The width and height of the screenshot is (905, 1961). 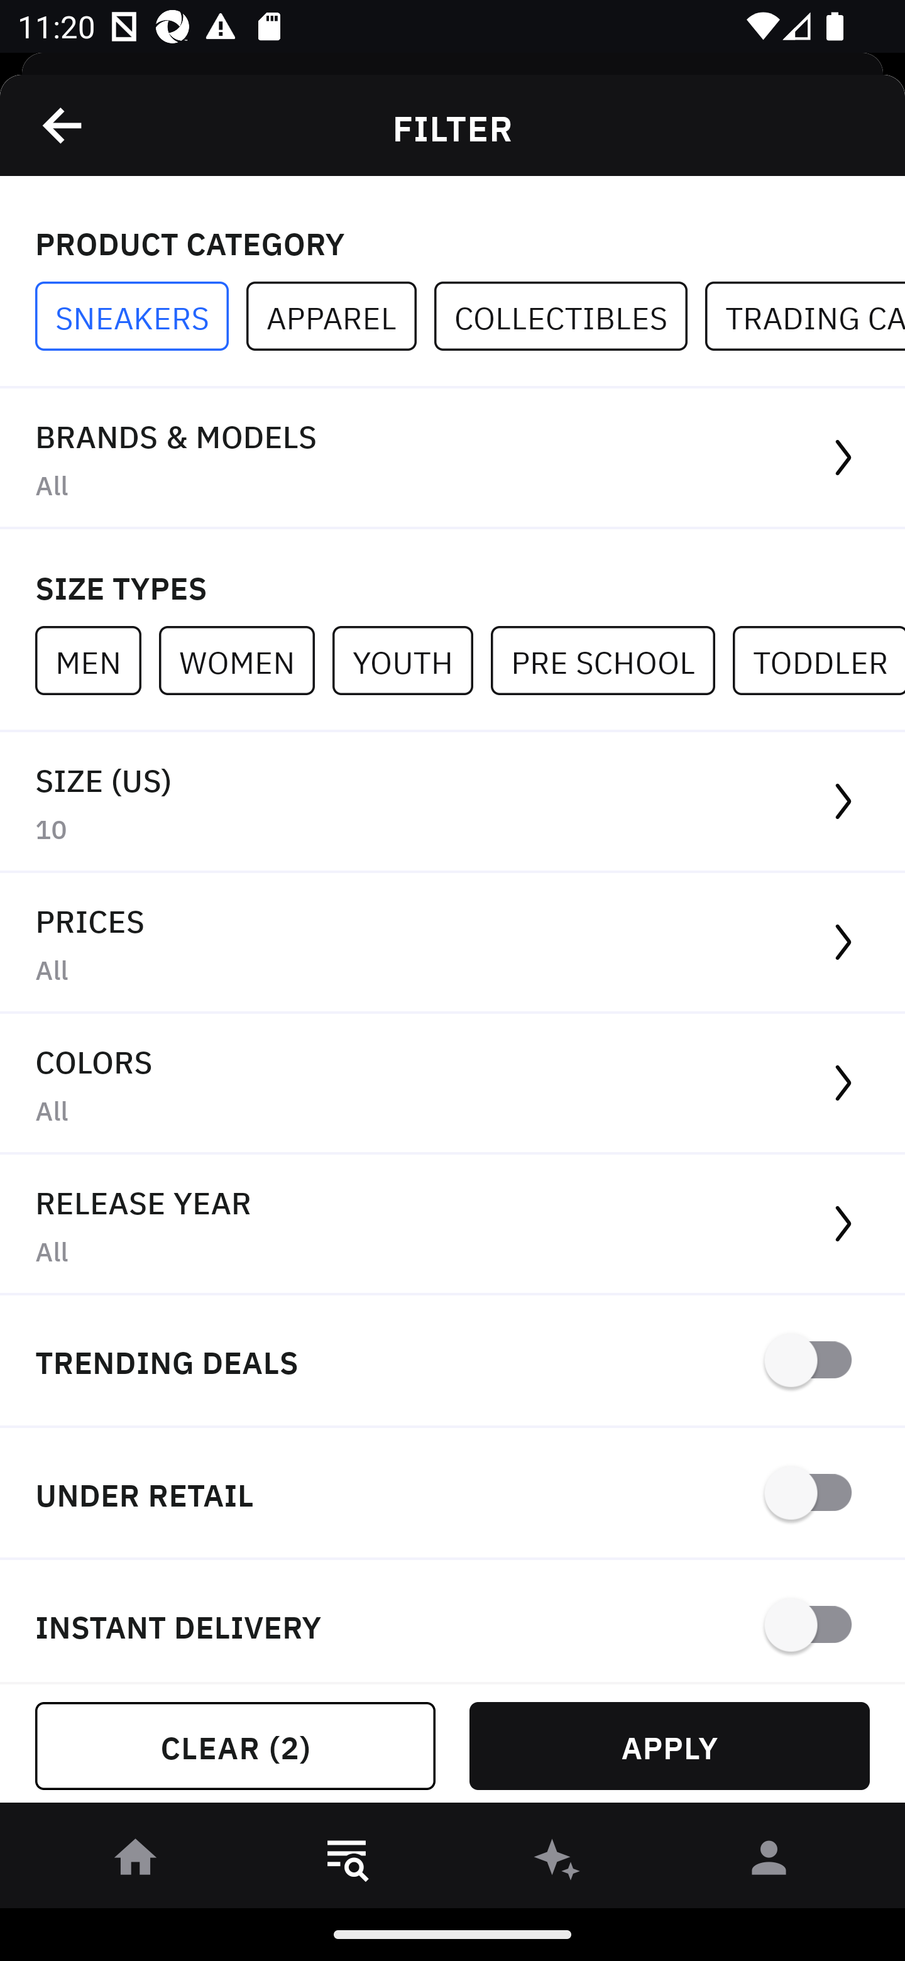 I want to click on , so click(x=63, y=125).